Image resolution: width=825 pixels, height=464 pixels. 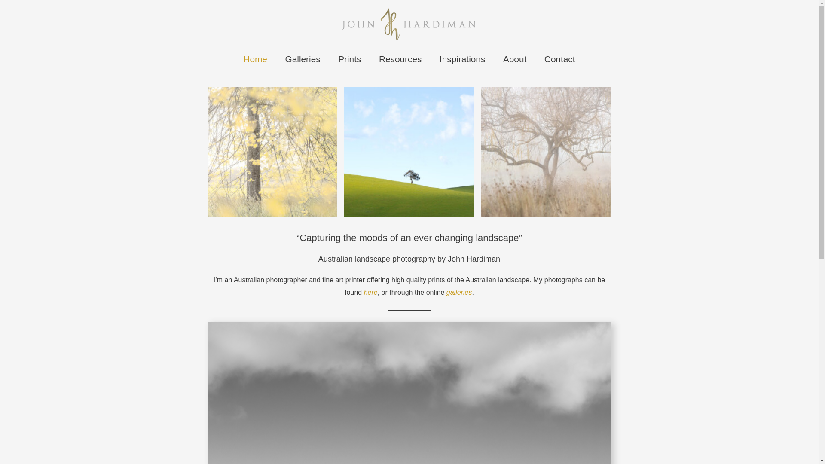 I want to click on Galleries, so click(x=303, y=59).